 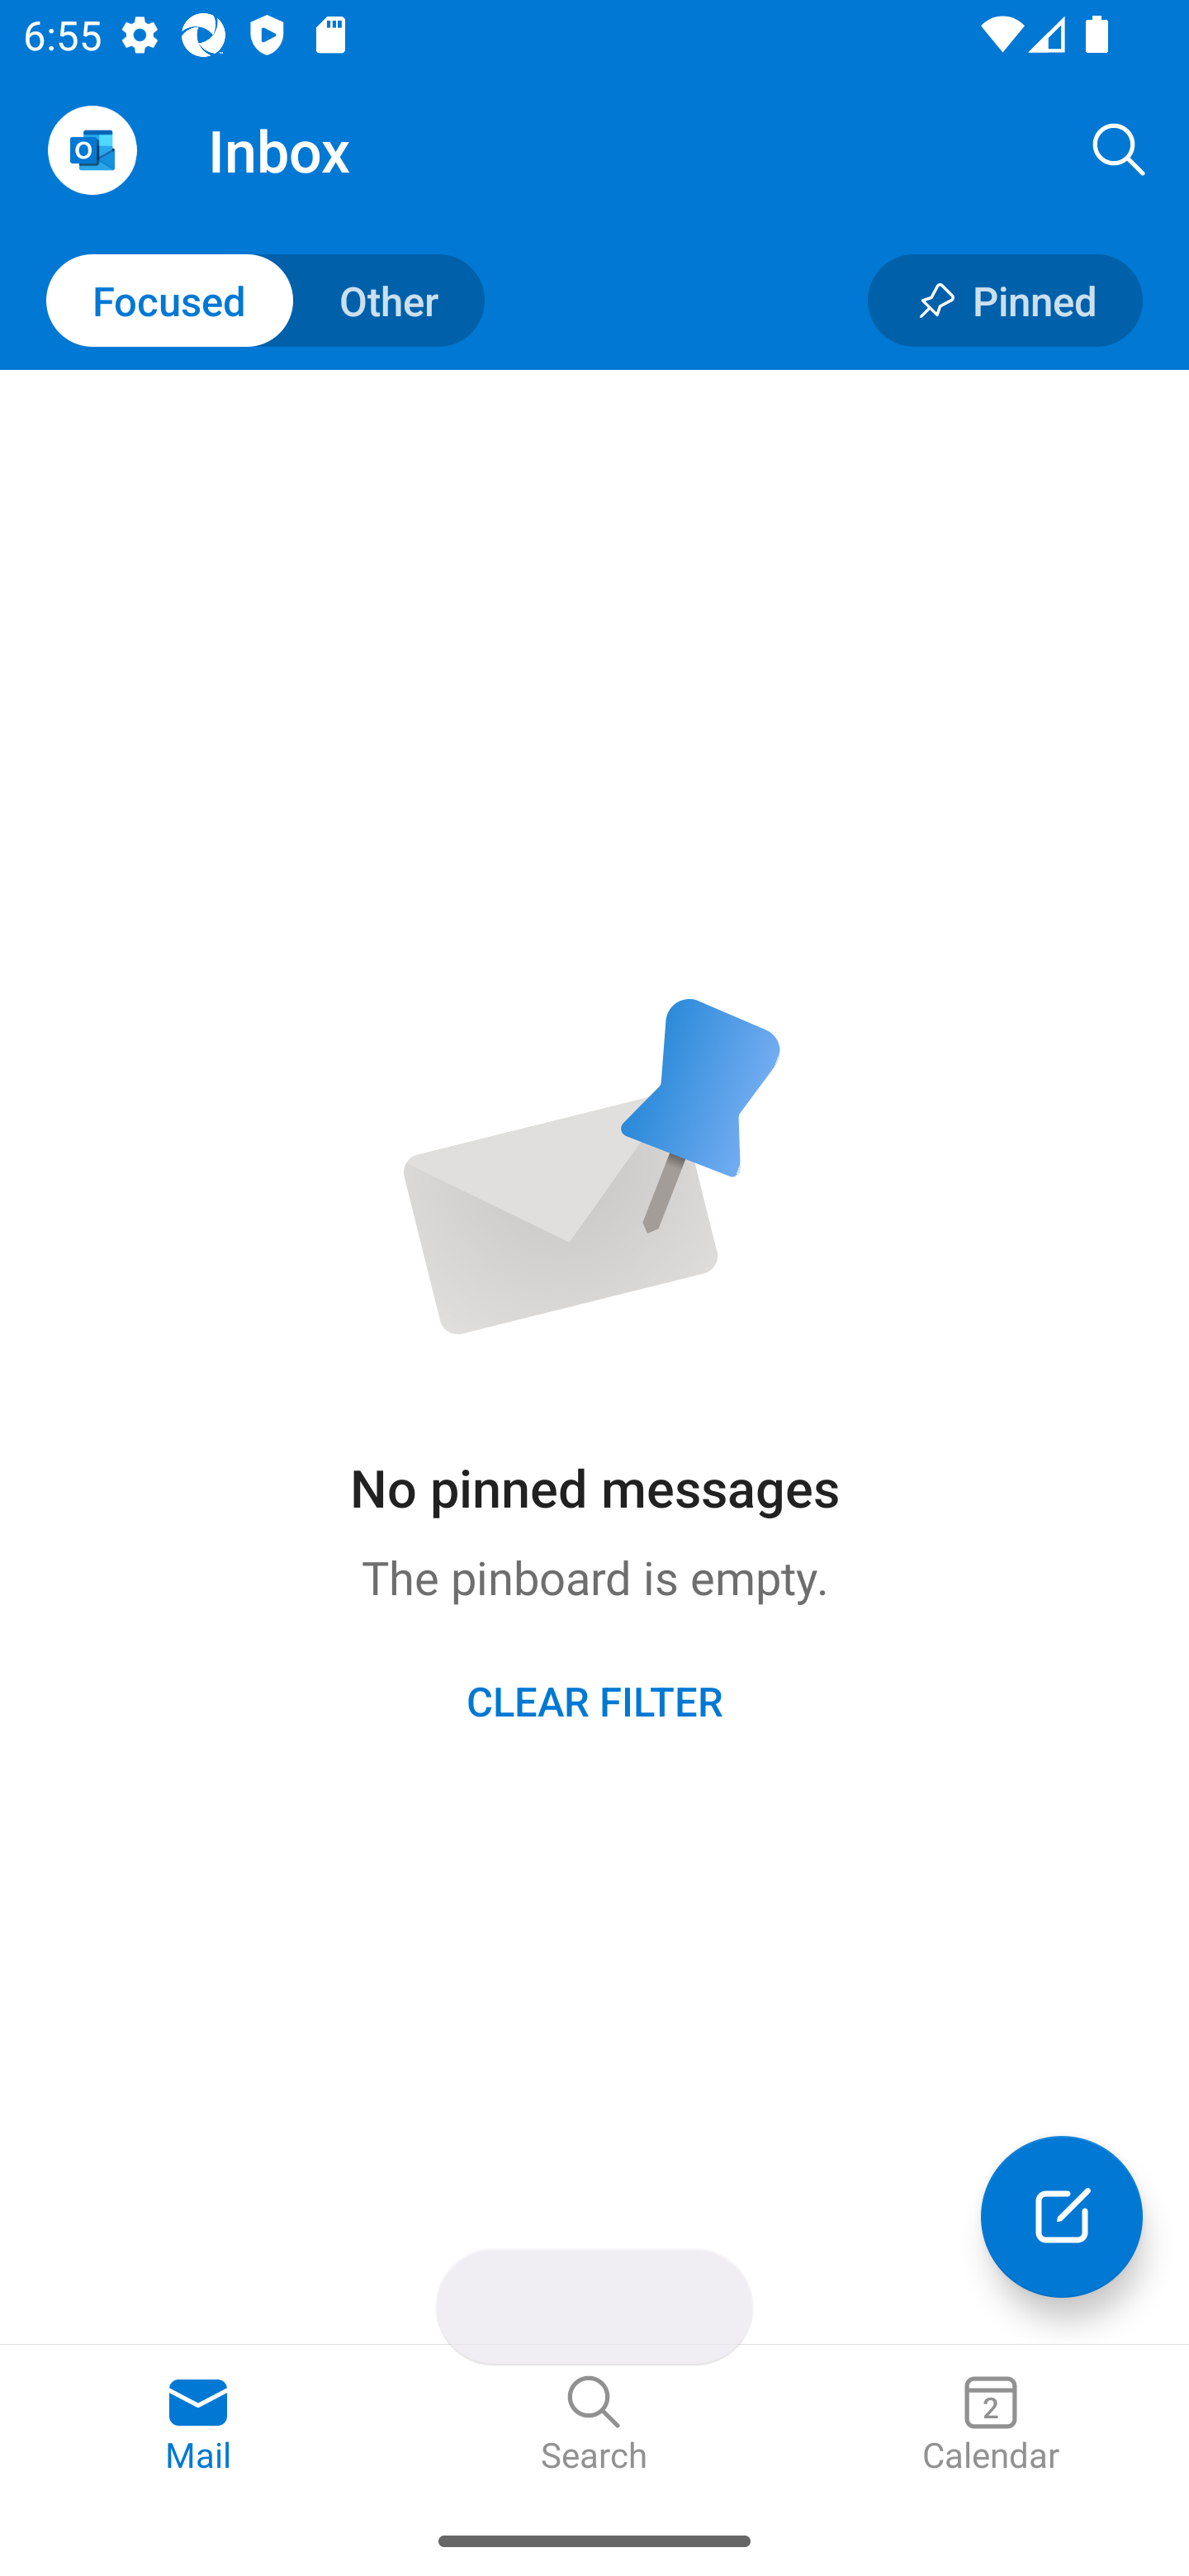 What do you see at coordinates (991, 2425) in the screenshot?
I see `Calendar` at bounding box center [991, 2425].